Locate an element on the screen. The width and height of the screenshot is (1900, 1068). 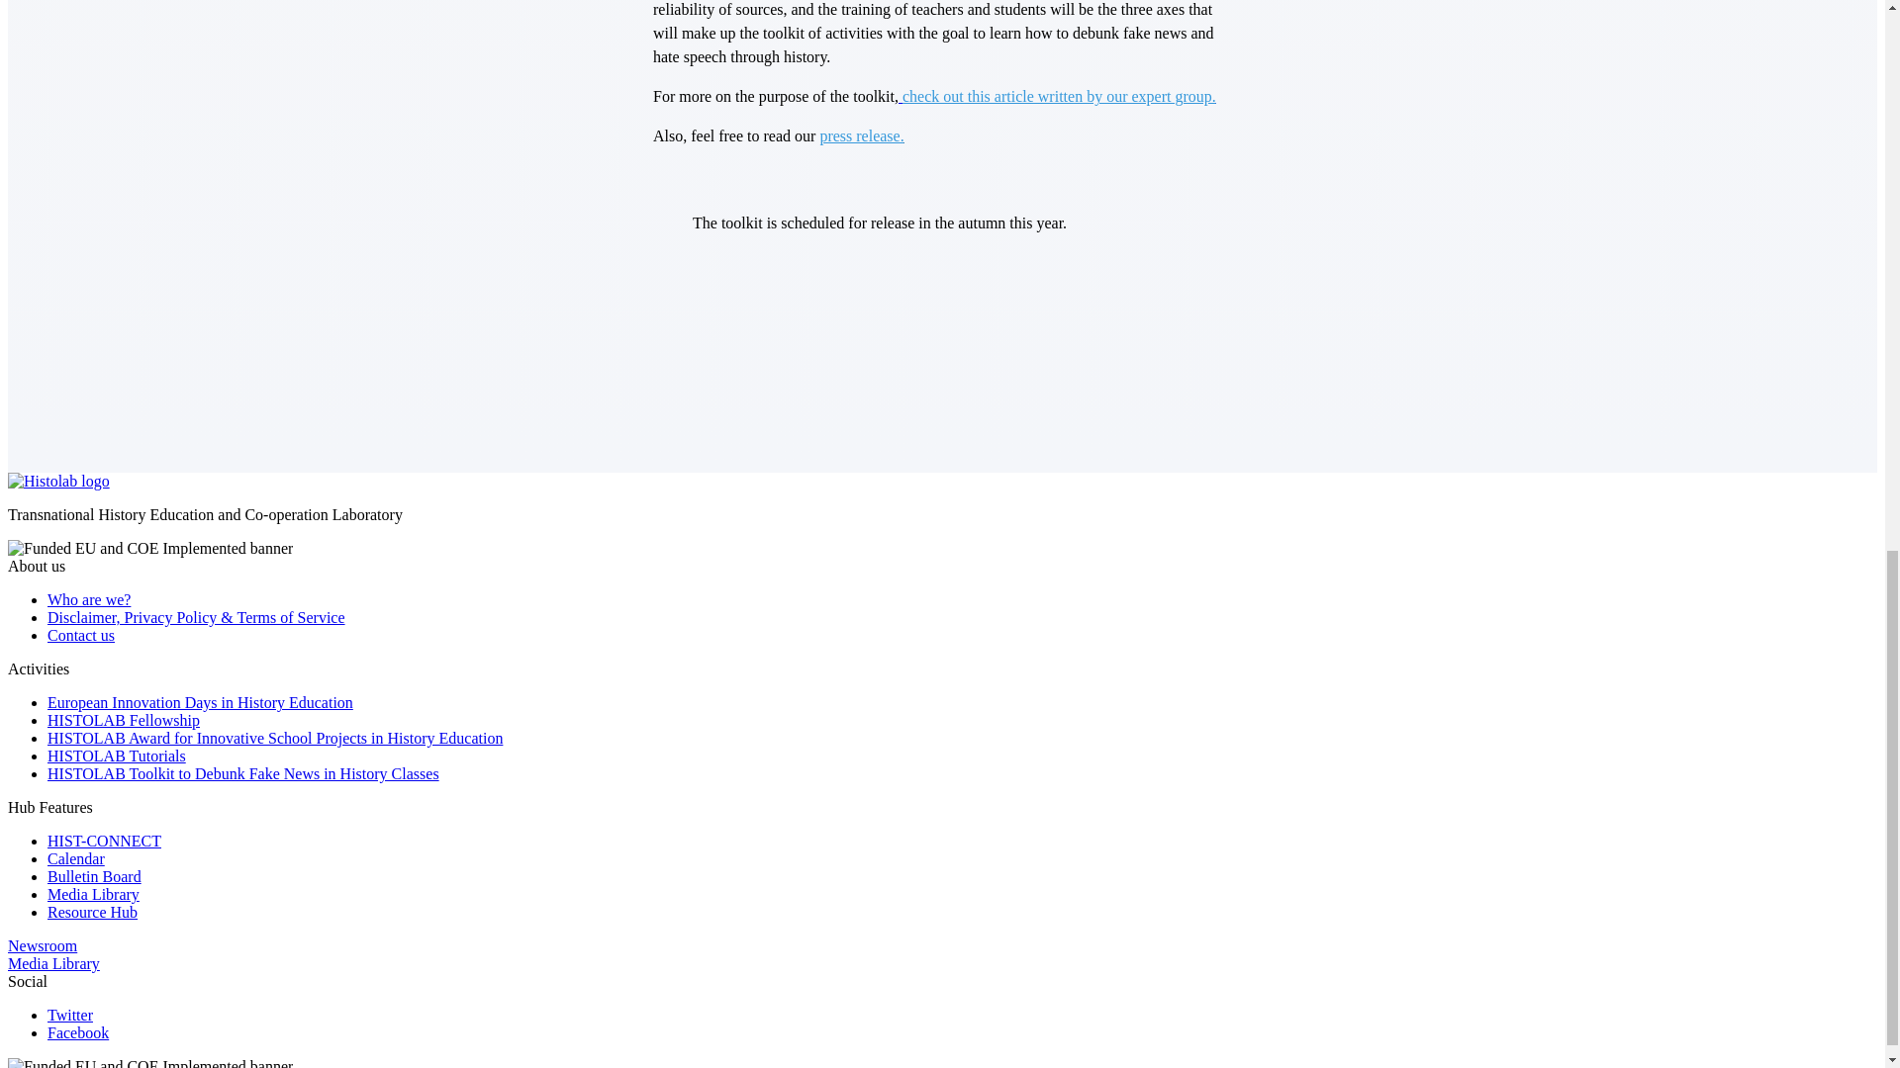
Media Library is located at coordinates (93, 894).